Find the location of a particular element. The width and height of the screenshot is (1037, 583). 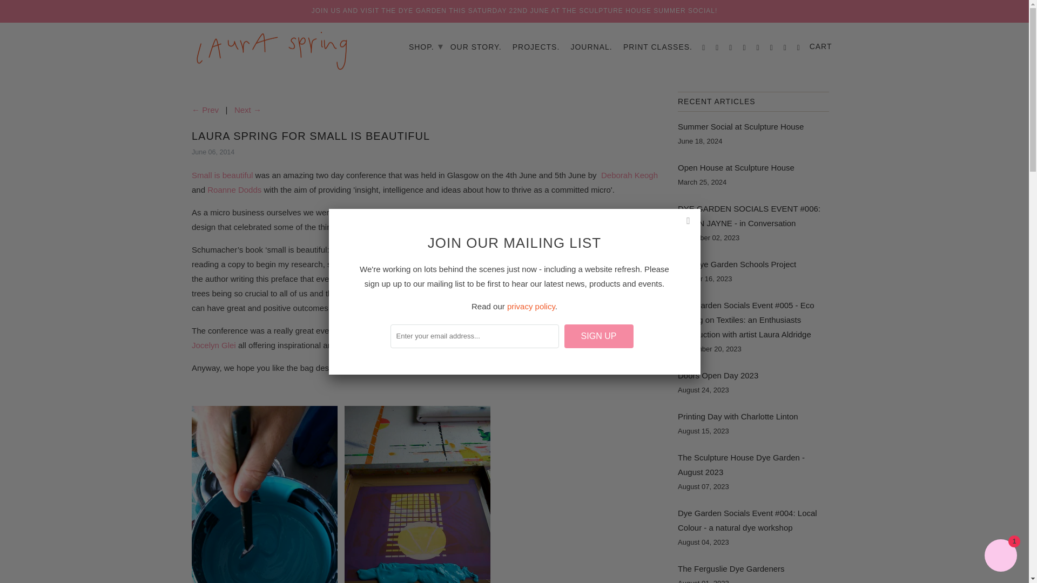

Roanne Dodds is located at coordinates (234, 189).